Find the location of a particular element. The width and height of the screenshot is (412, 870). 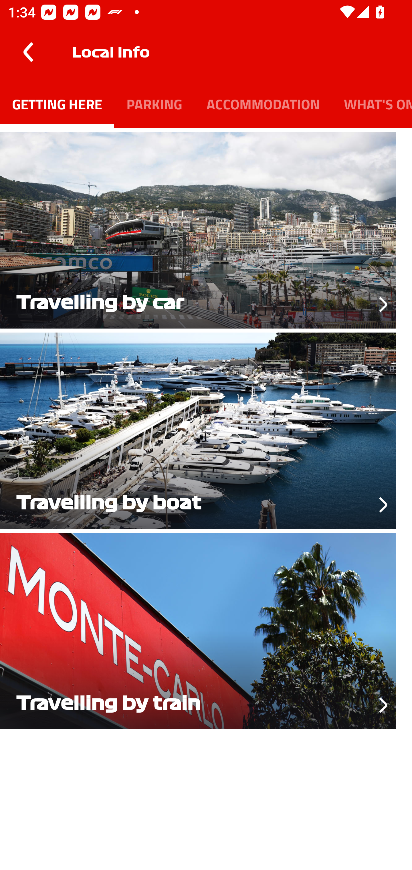

Travelling by boat is located at coordinates (206, 429).